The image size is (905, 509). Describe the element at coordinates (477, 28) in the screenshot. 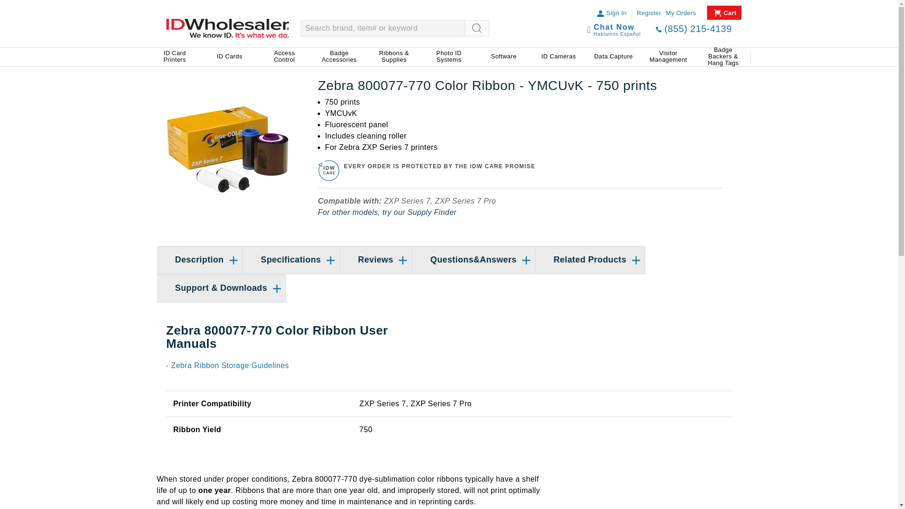

I see `SEARCH` at that location.